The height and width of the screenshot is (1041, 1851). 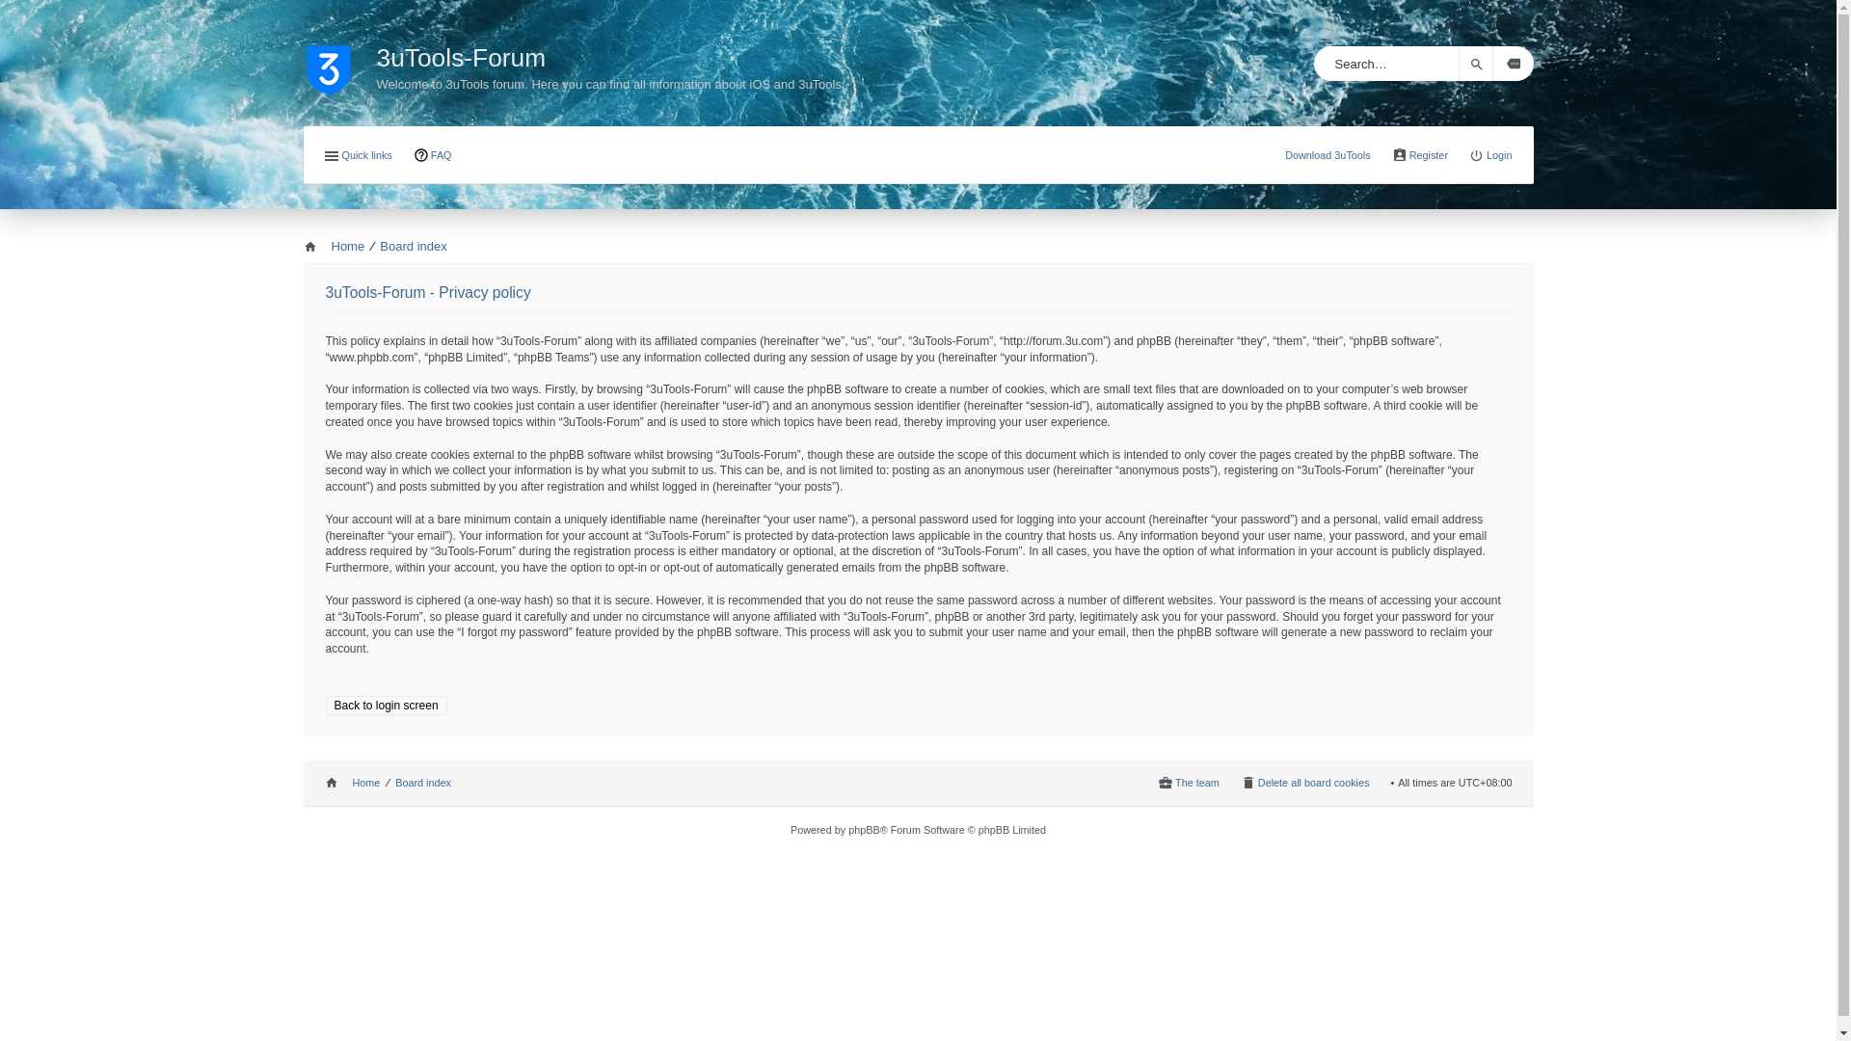 I want to click on Download 3uTools, so click(x=1328, y=155).